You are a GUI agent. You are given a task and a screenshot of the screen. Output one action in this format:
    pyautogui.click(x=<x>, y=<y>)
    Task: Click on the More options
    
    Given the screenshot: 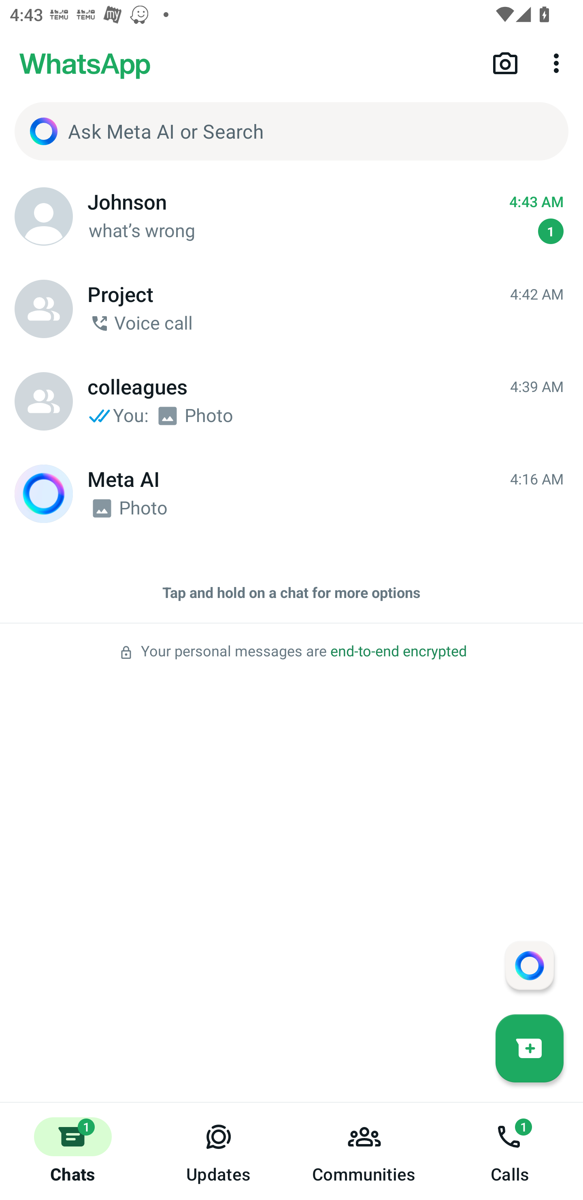 What is the action you would take?
    pyautogui.click(x=559, y=62)
    